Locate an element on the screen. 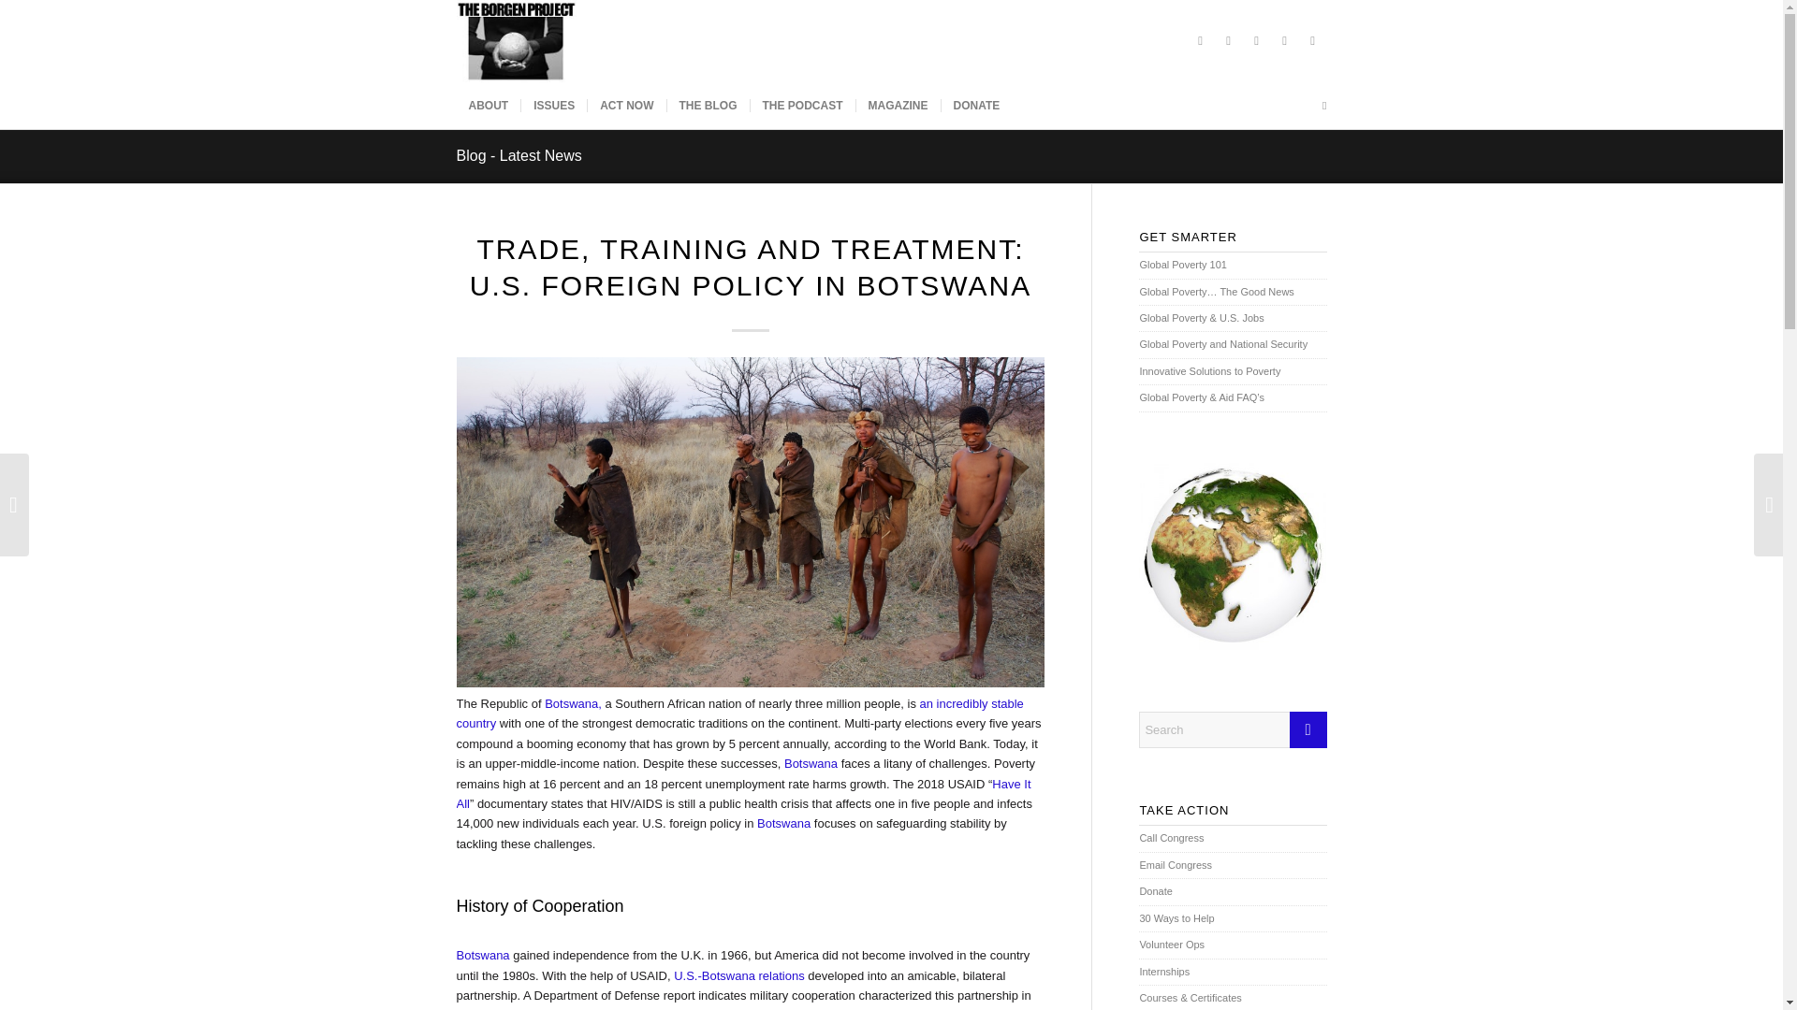 This screenshot has width=1797, height=1010. ISSUES is located at coordinates (554, 105).